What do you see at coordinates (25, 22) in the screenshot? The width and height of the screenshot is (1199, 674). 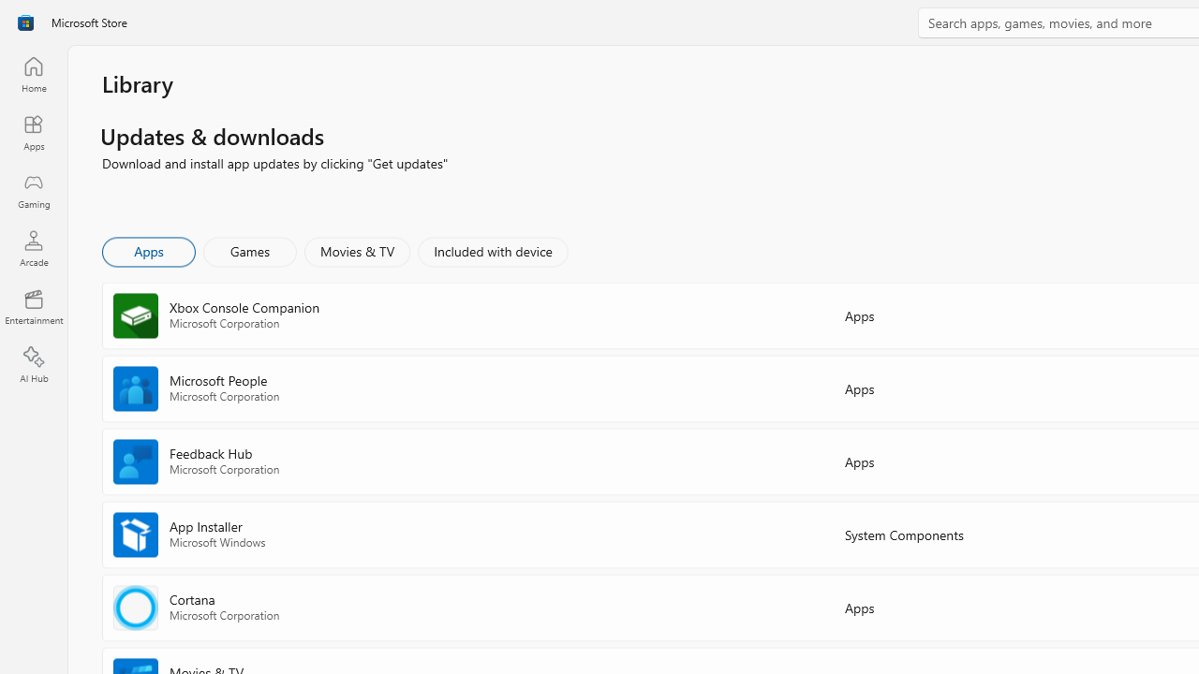 I see `Class: Image` at bounding box center [25, 22].